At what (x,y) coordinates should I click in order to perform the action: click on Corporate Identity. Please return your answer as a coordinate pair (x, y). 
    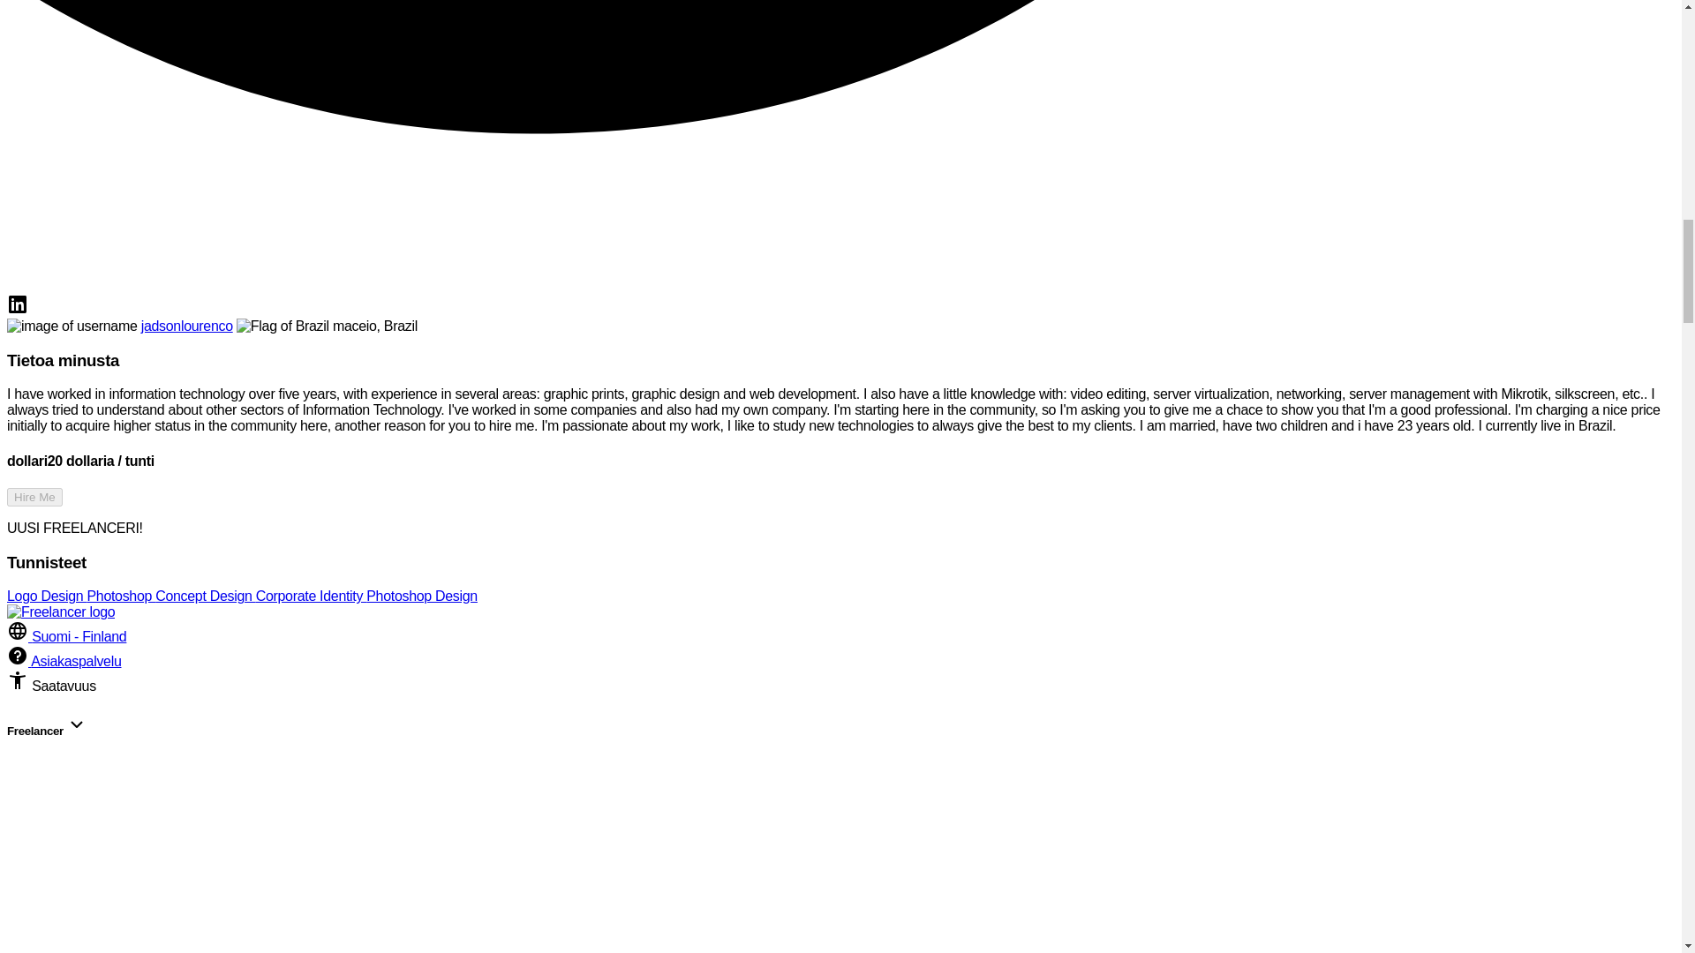
    Looking at the image, I should click on (311, 596).